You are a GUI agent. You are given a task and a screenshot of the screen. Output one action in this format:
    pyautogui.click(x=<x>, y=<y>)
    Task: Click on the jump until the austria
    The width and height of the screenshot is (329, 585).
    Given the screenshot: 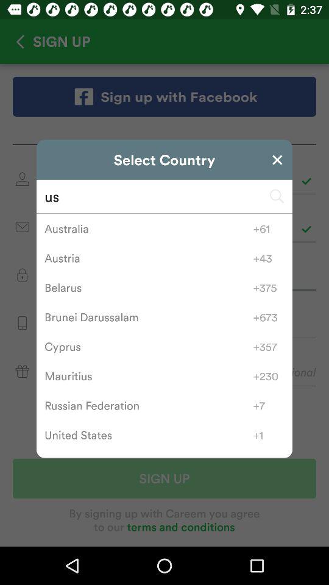 What is the action you would take?
    pyautogui.click(x=149, y=258)
    